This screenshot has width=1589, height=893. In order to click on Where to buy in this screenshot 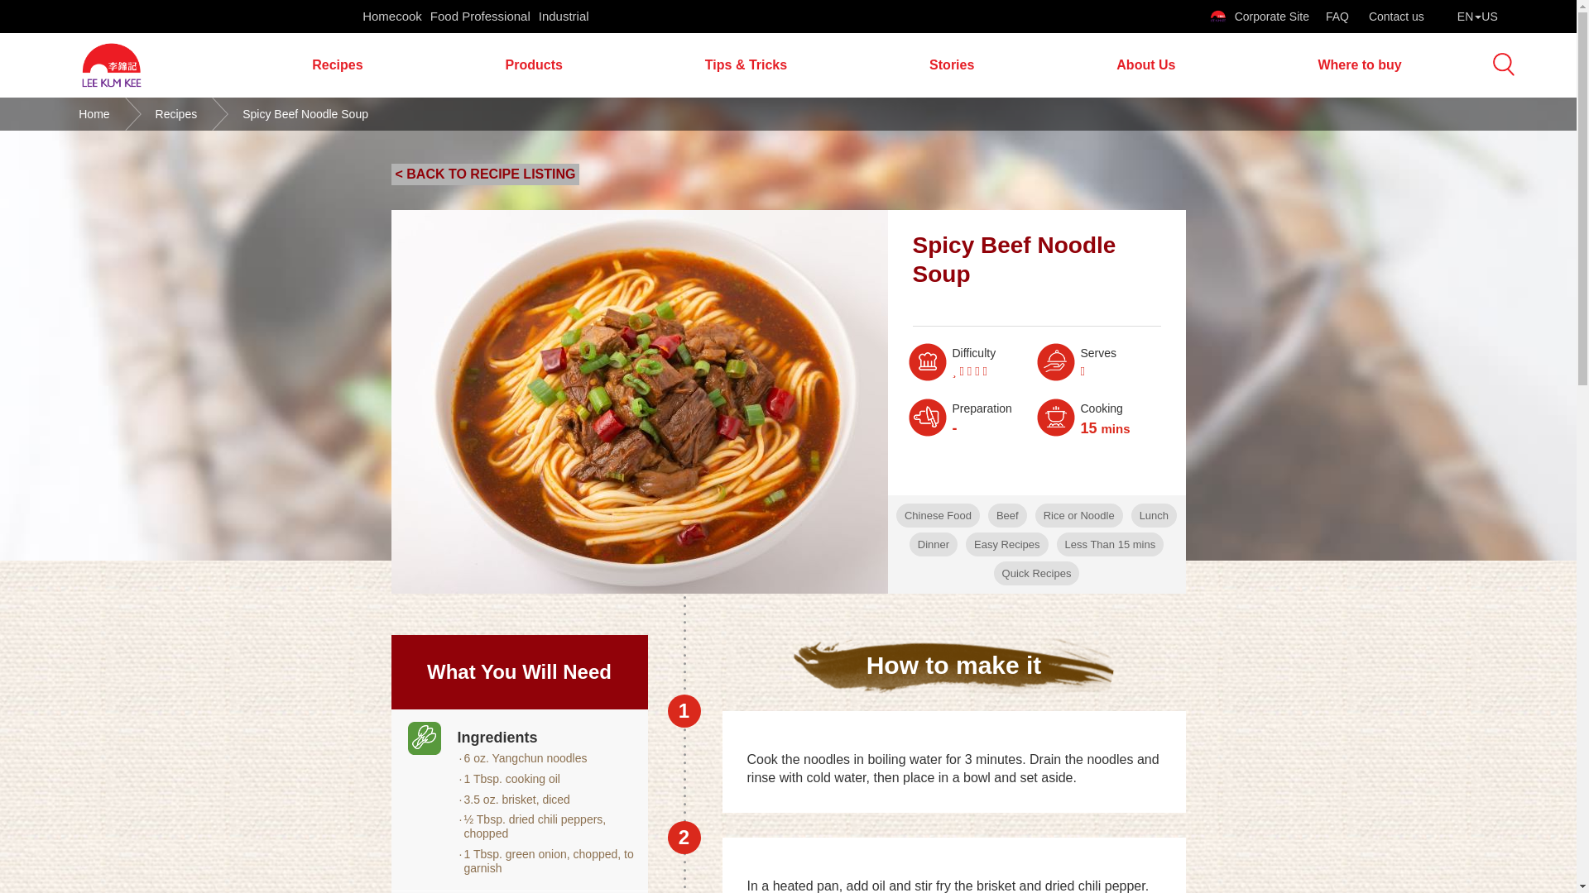, I will do `click(1359, 64)`.